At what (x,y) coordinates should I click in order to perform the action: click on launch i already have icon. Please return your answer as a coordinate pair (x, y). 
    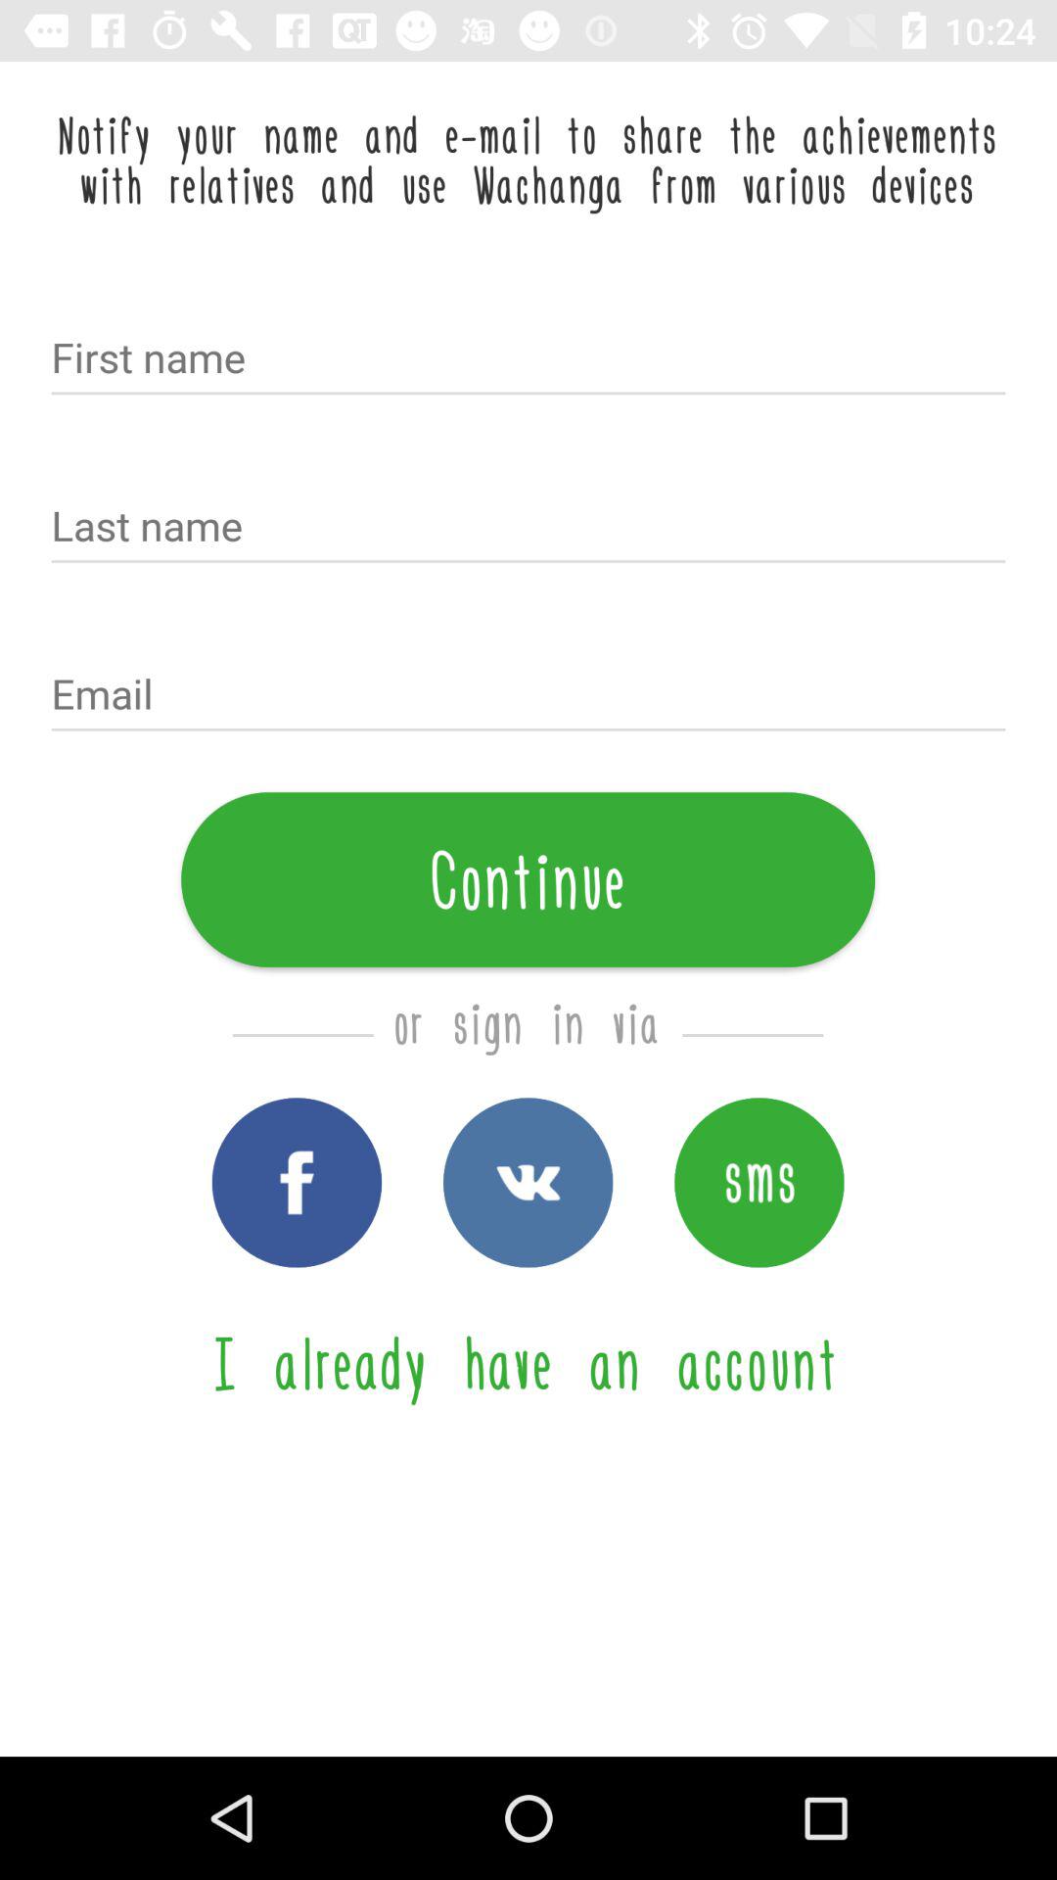
    Looking at the image, I should click on (528, 1363).